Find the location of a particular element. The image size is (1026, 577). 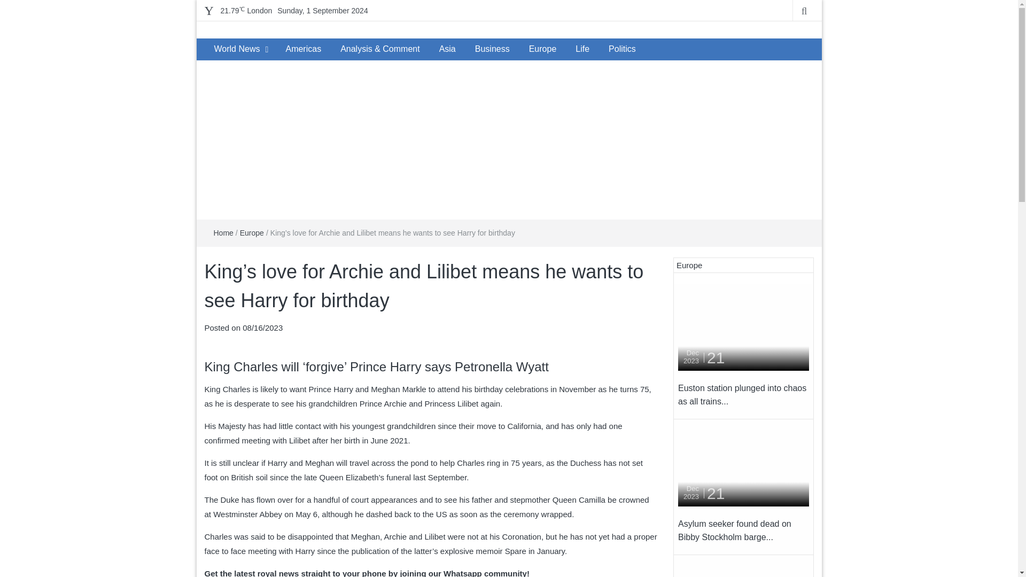

Europe is located at coordinates (542, 49).